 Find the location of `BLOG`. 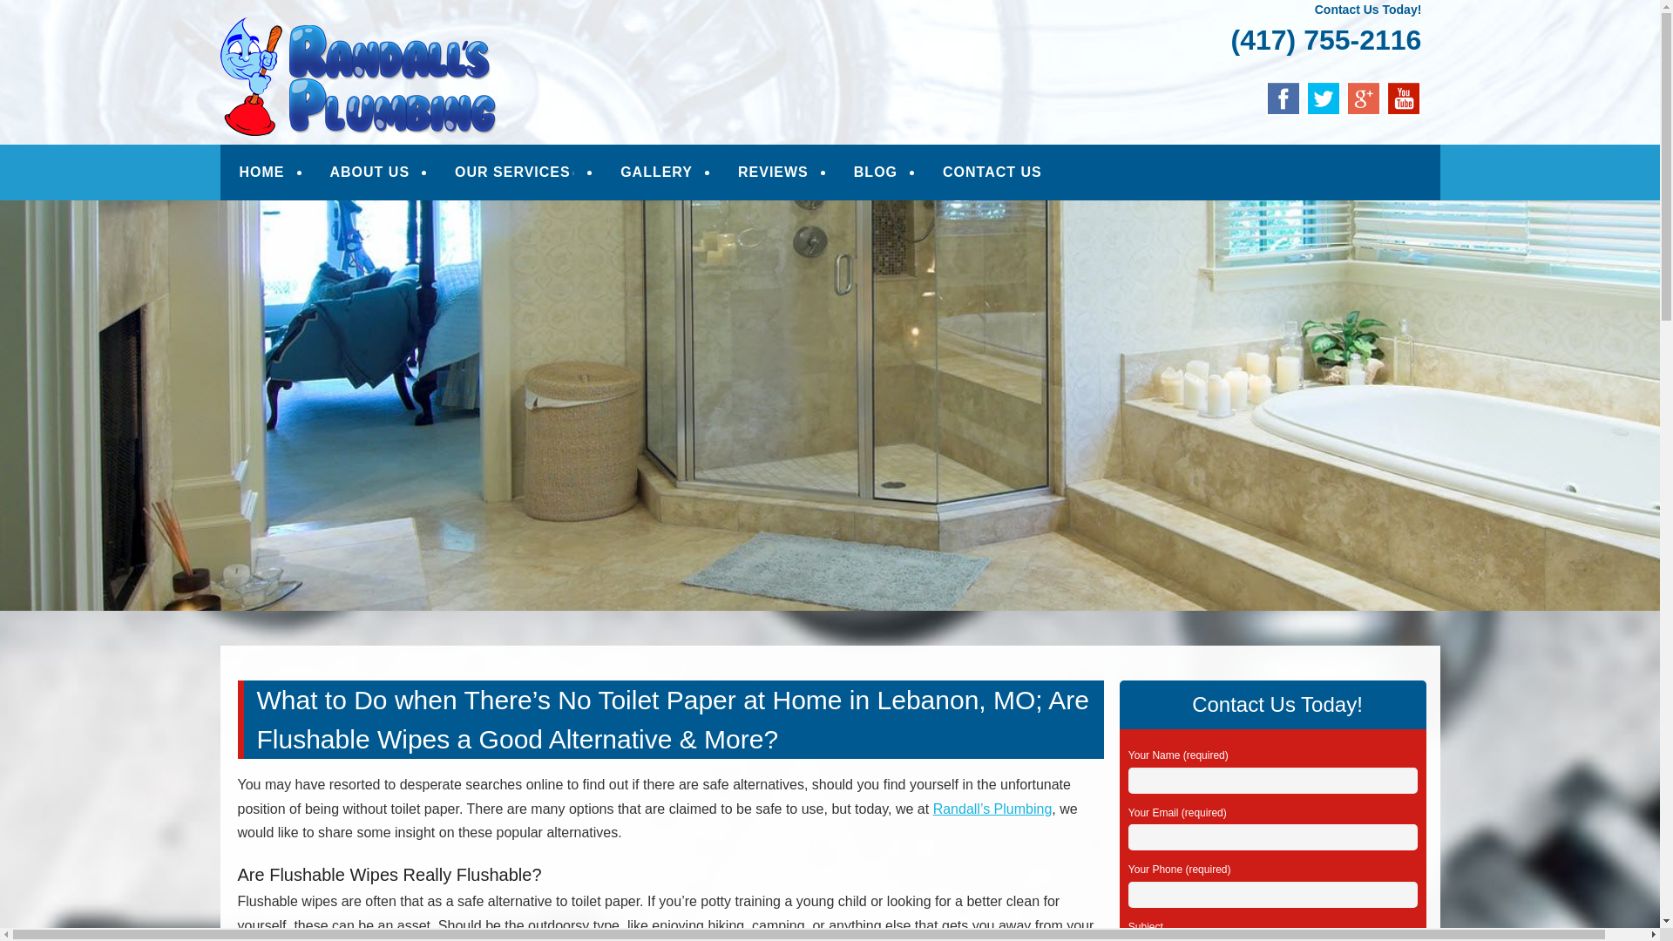

BLOG is located at coordinates (875, 173).